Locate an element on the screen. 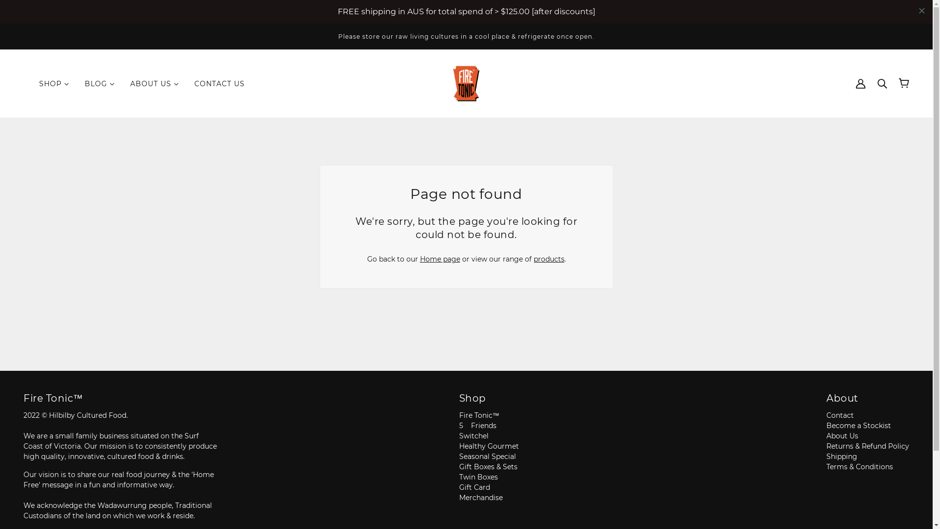  Automizely Marketing popup bars is located at coordinates (466, 12).